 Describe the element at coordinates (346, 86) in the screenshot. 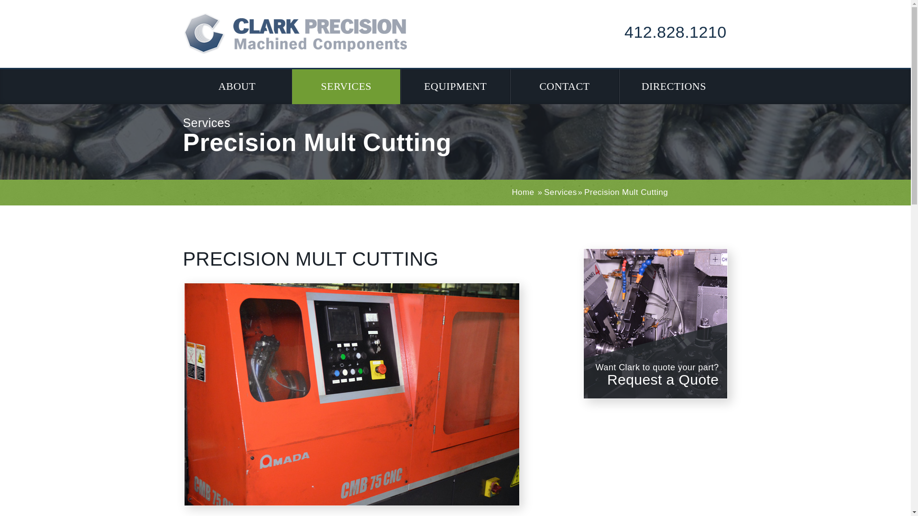

I see `SERVICES` at that location.